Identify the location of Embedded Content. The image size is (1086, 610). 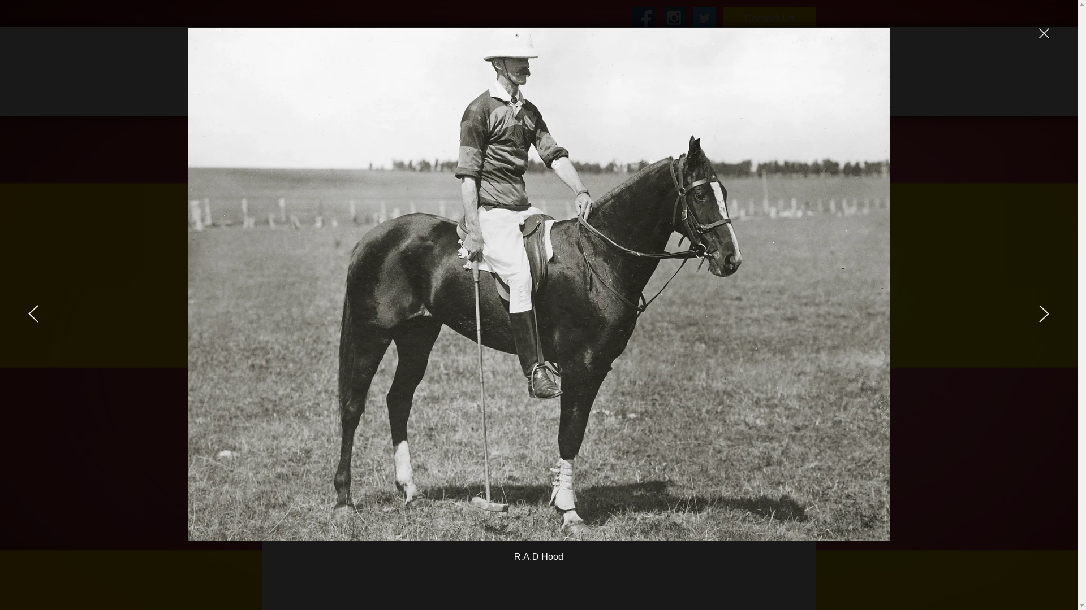
(330, 75).